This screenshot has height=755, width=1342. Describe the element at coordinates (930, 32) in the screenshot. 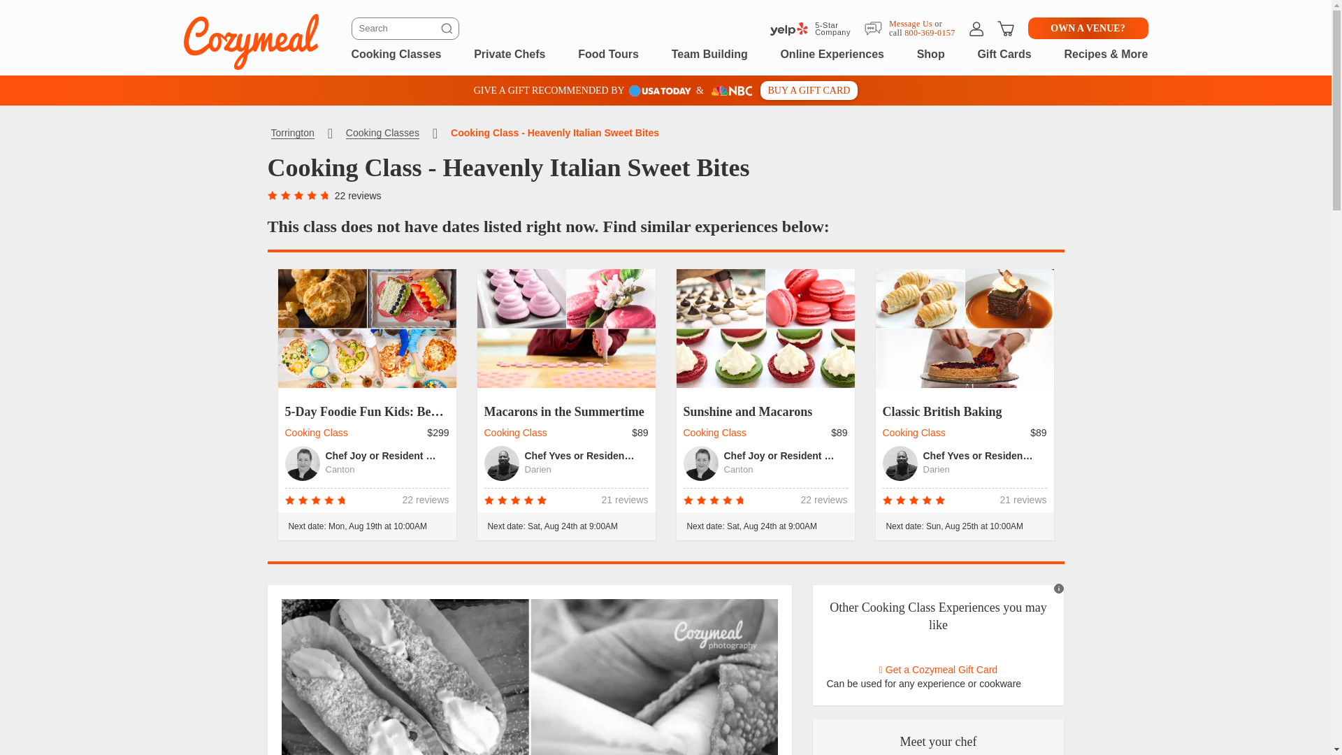

I see `800-369-0157` at that location.